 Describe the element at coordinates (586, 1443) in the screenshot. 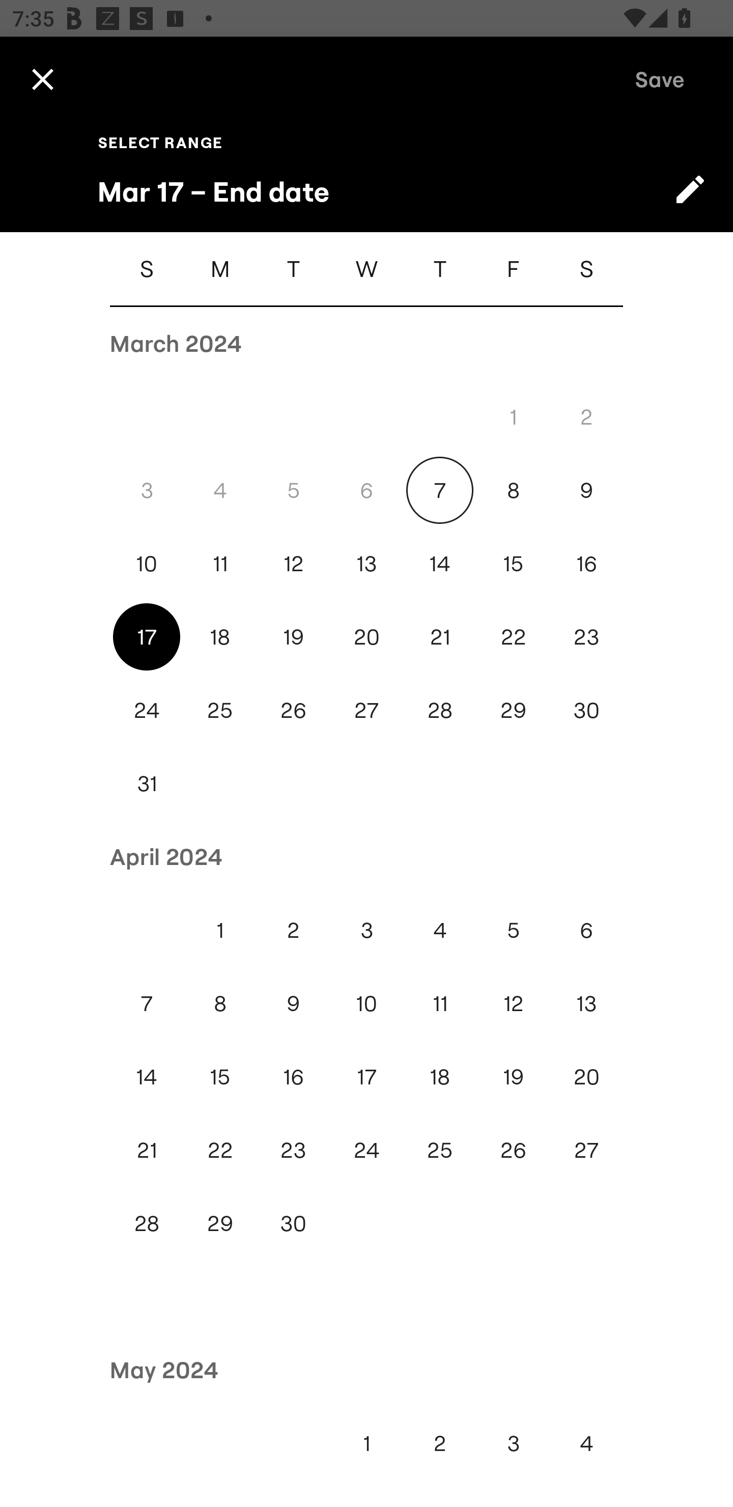

I see `4 Sat, May 4` at that location.